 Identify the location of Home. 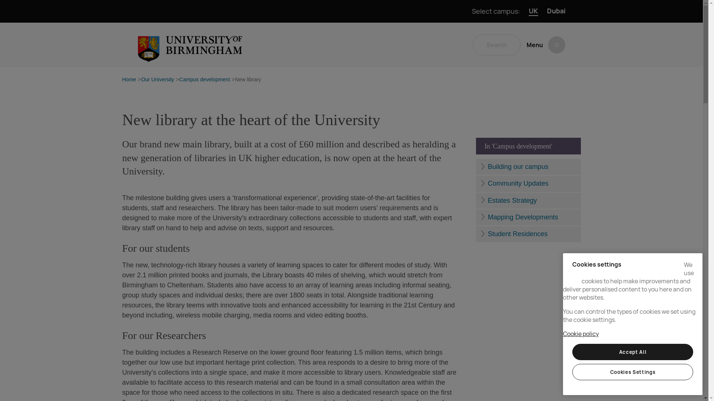
(129, 80).